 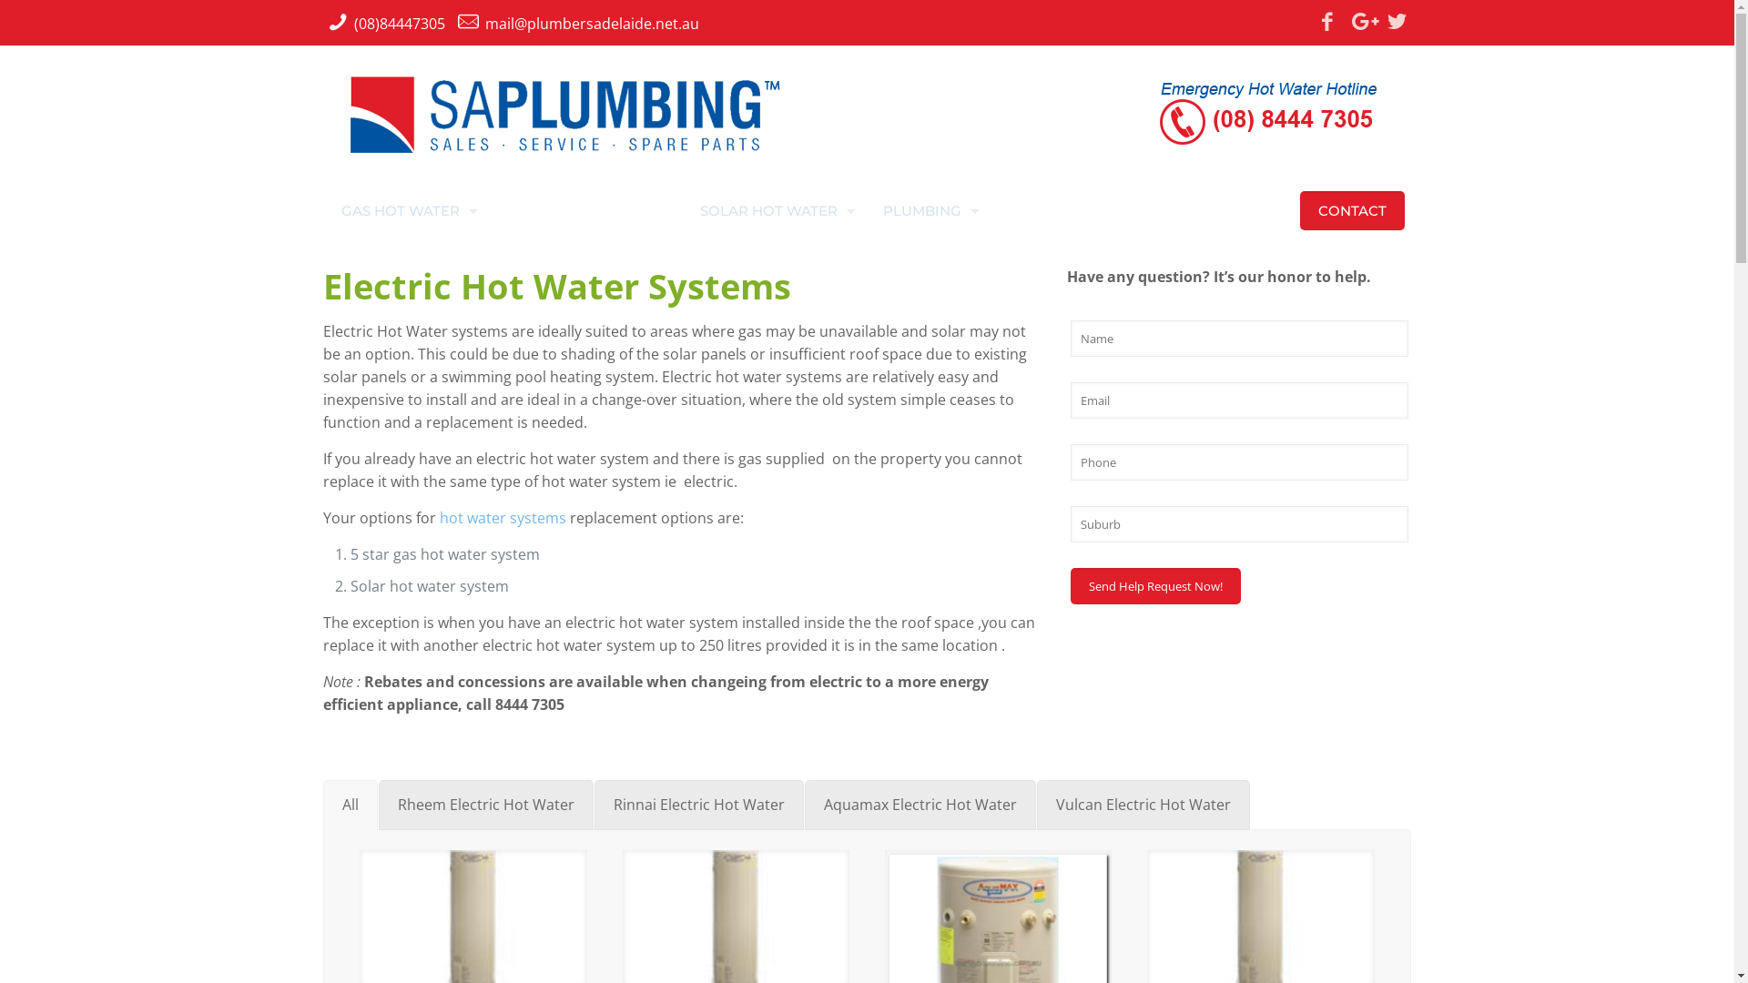 What do you see at coordinates (1397, 20) in the screenshot?
I see `Twitter` at bounding box center [1397, 20].